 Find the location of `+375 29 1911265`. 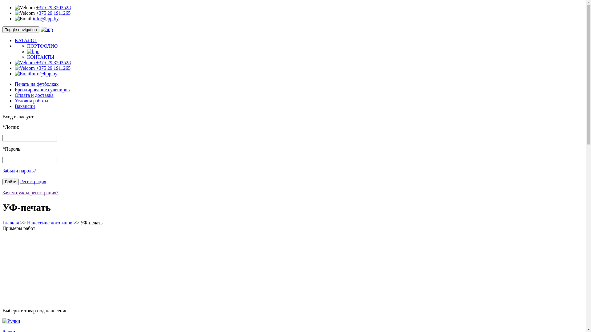

+375 29 1911265 is located at coordinates (53, 13).